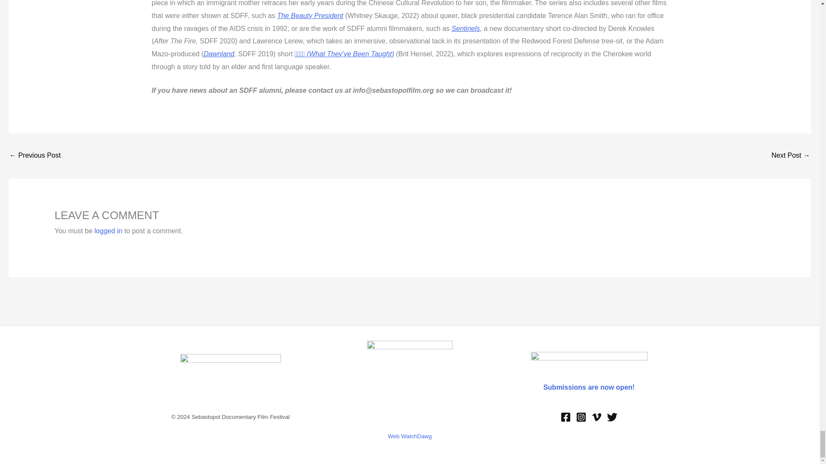  What do you see at coordinates (791, 156) in the screenshot?
I see `Bay Area Environmental Shorts Showcase - Nov. 1` at bounding box center [791, 156].